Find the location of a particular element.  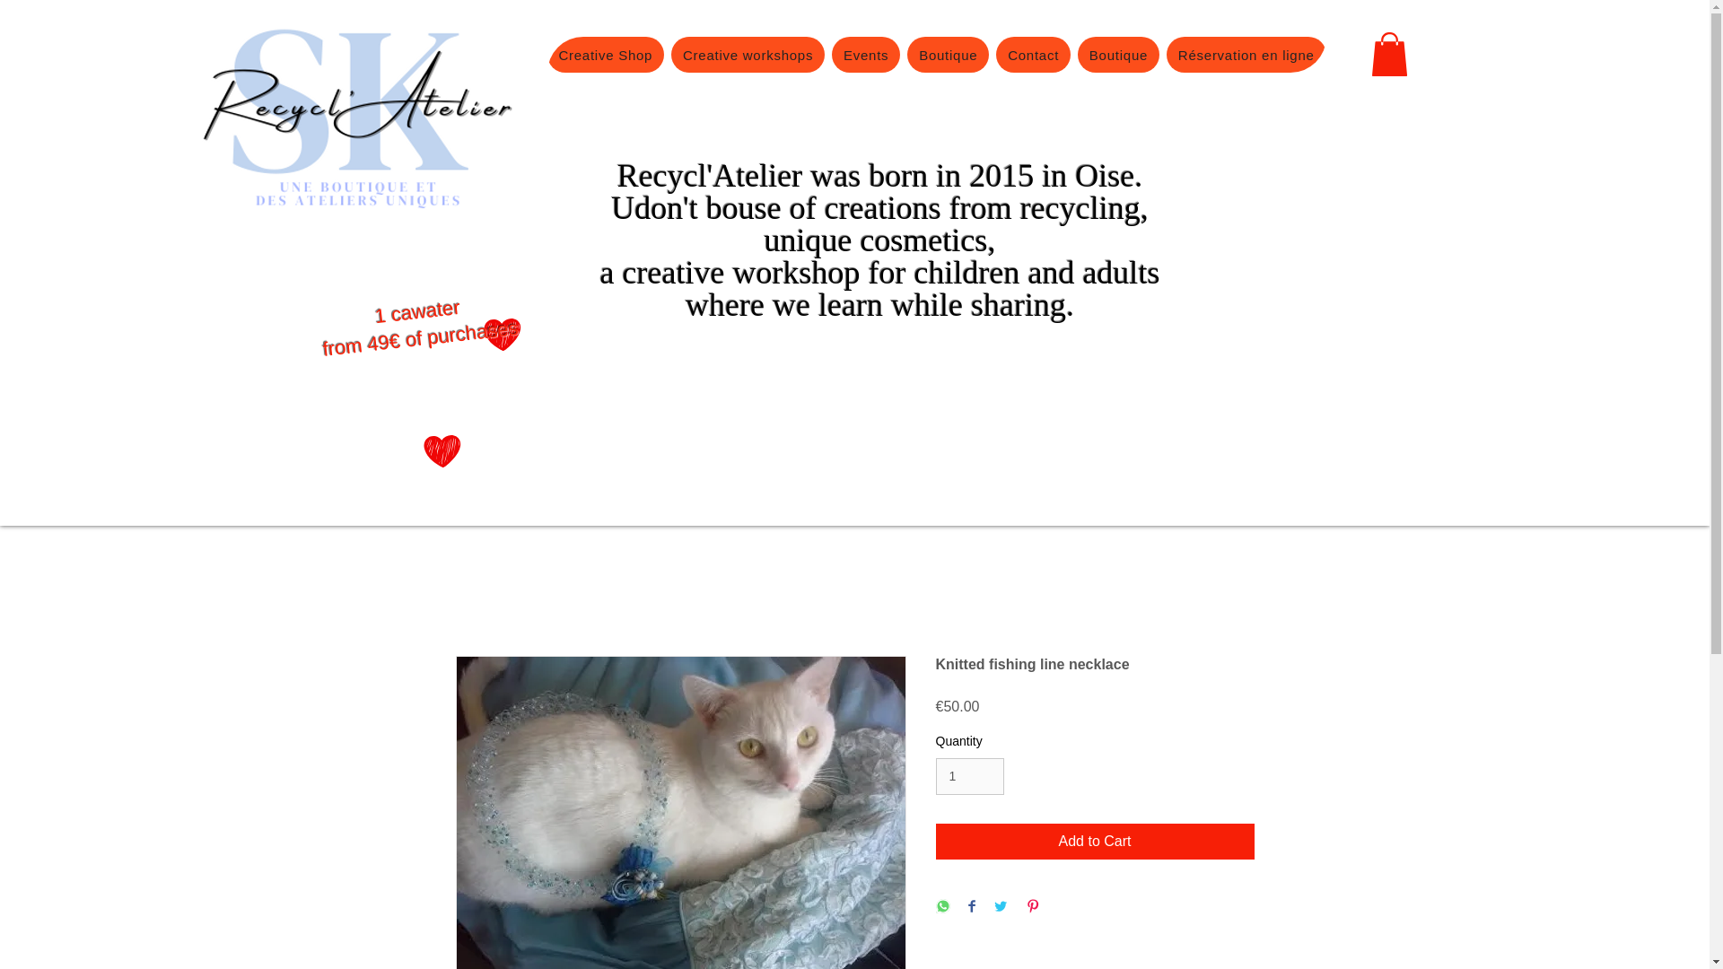

Boutique is located at coordinates (1118, 55).